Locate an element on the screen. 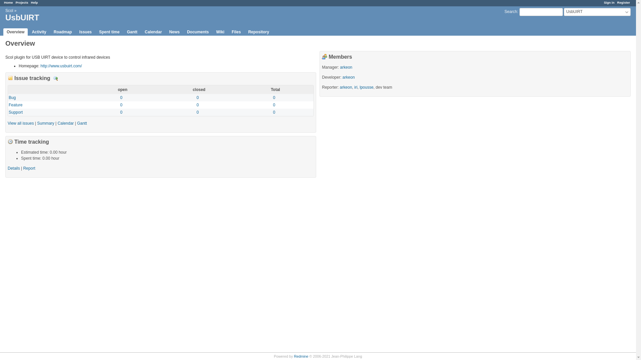 The width and height of the screenshot is (641, 360). Report is located at coordinates (29, 168).